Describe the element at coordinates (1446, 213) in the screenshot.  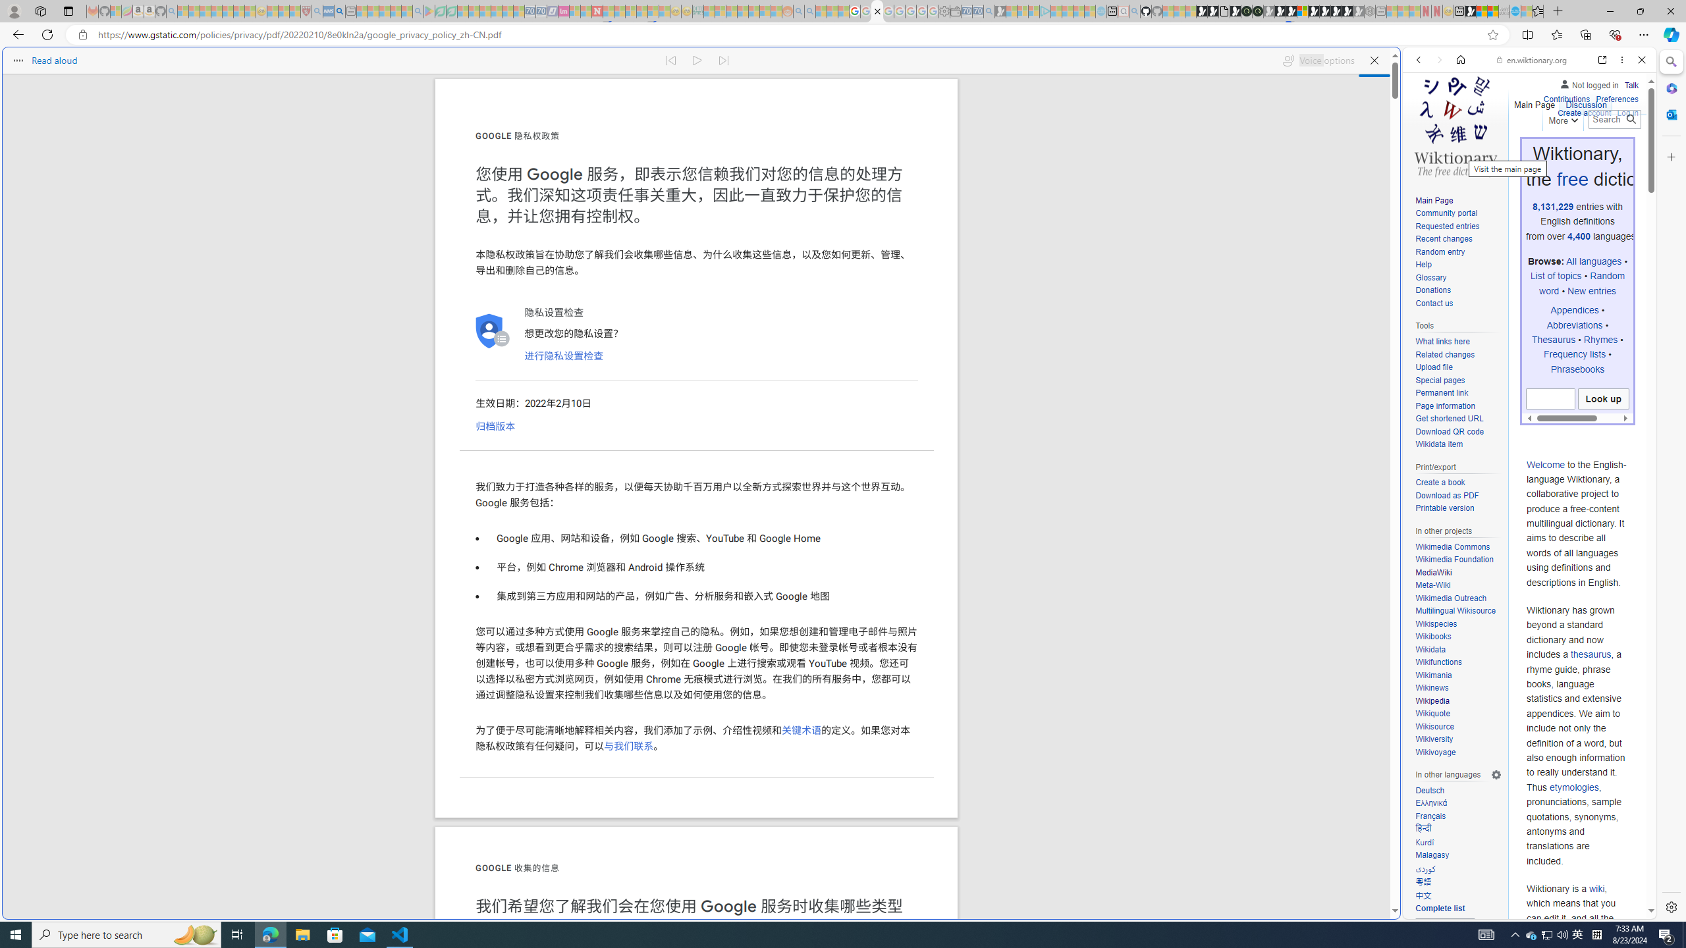
I see `Community portal` at that location.